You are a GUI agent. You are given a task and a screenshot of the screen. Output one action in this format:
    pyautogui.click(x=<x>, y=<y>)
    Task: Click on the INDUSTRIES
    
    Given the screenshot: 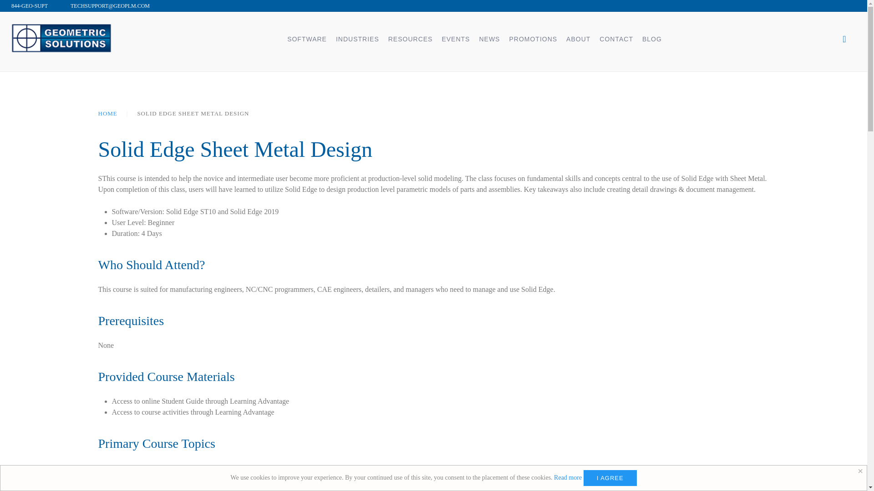 What is the action you would take?
    pyautogui.click(x=357, y=38)
    